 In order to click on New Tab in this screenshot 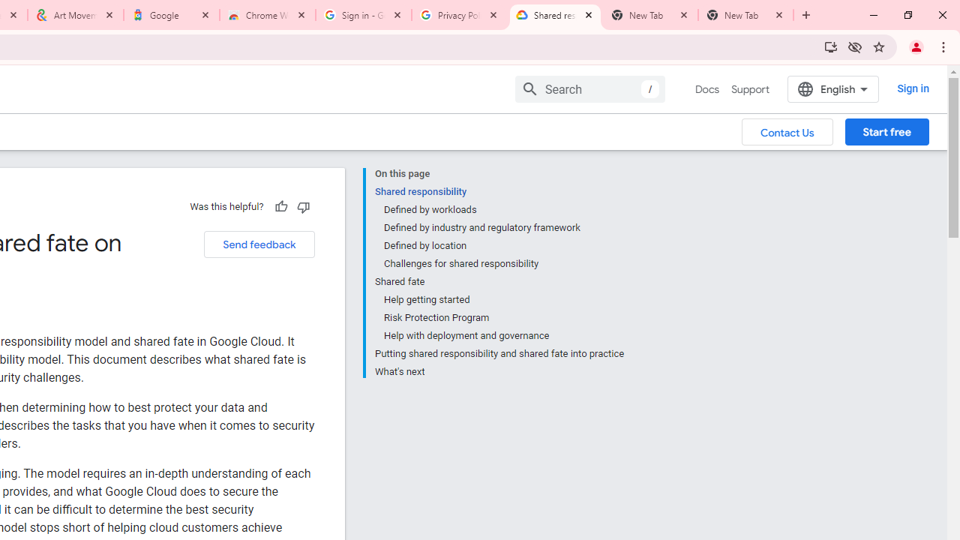, I will do `click(745, 15)`.